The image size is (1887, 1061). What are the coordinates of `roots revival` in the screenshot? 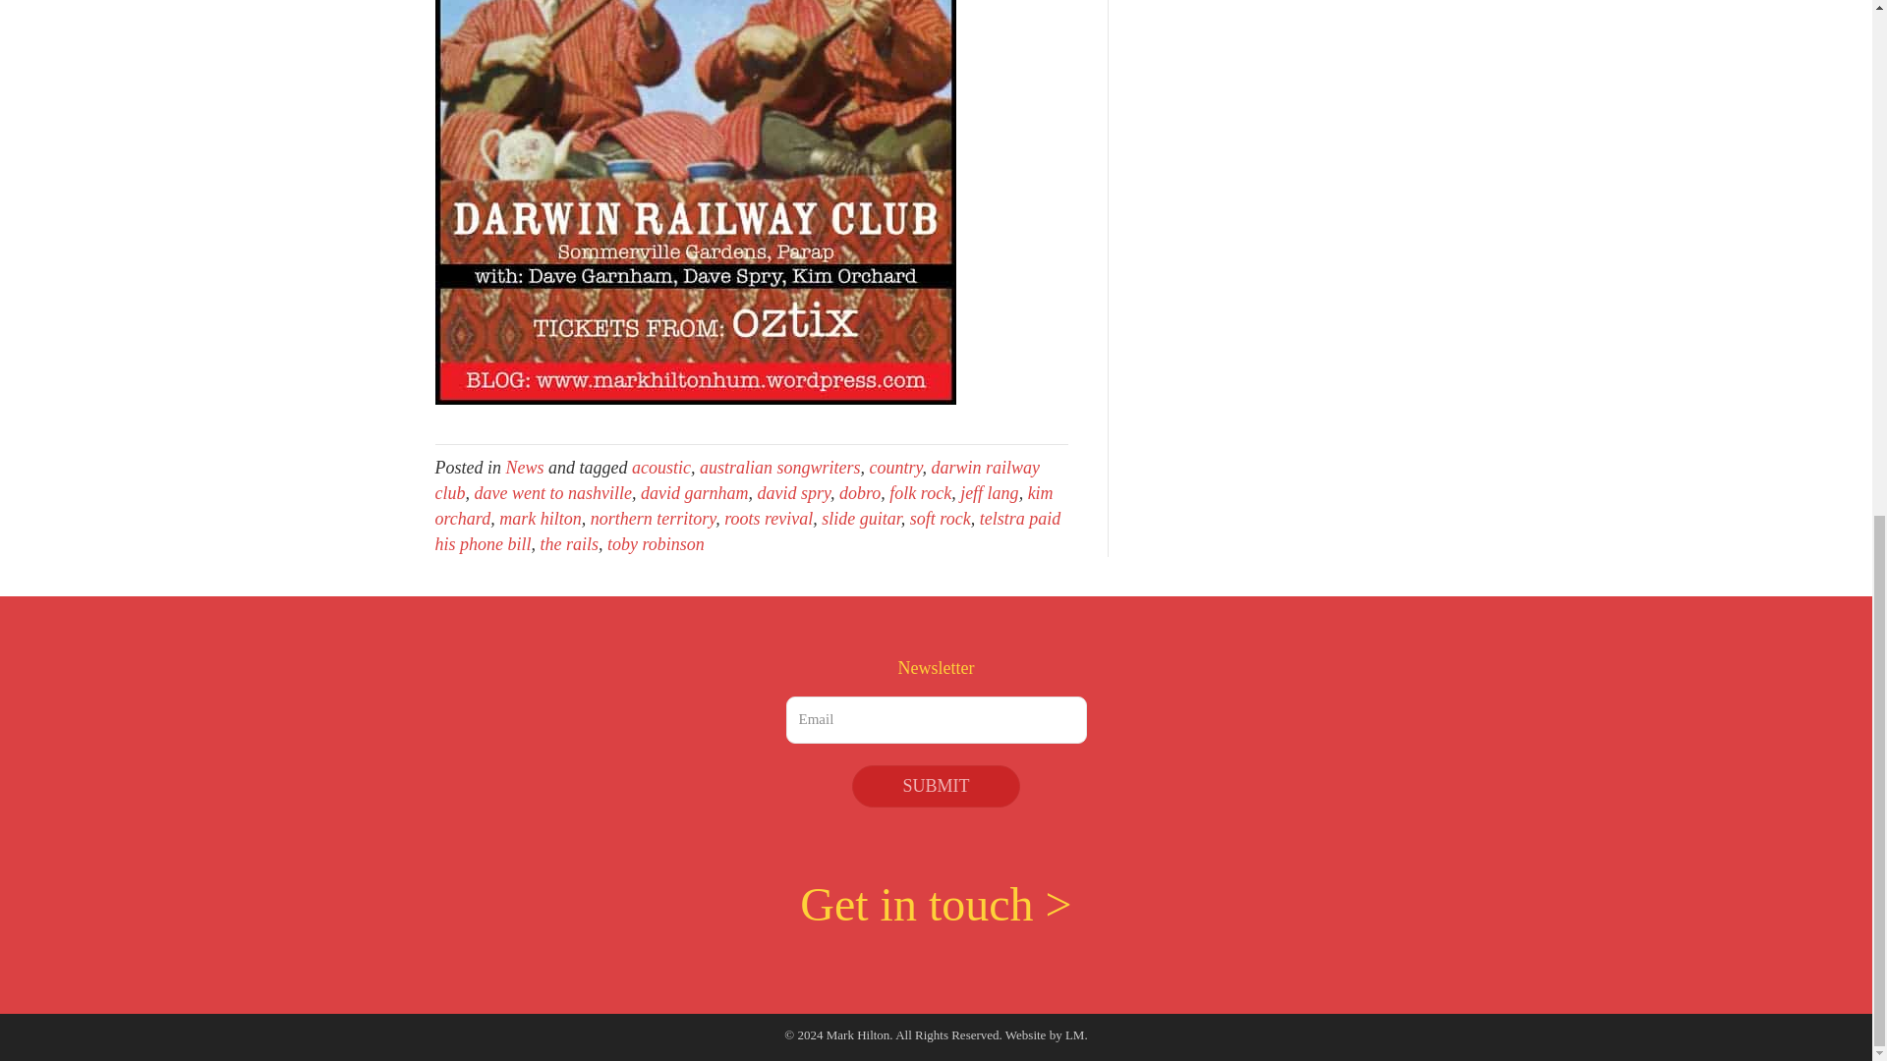 It's located at (769, 519).